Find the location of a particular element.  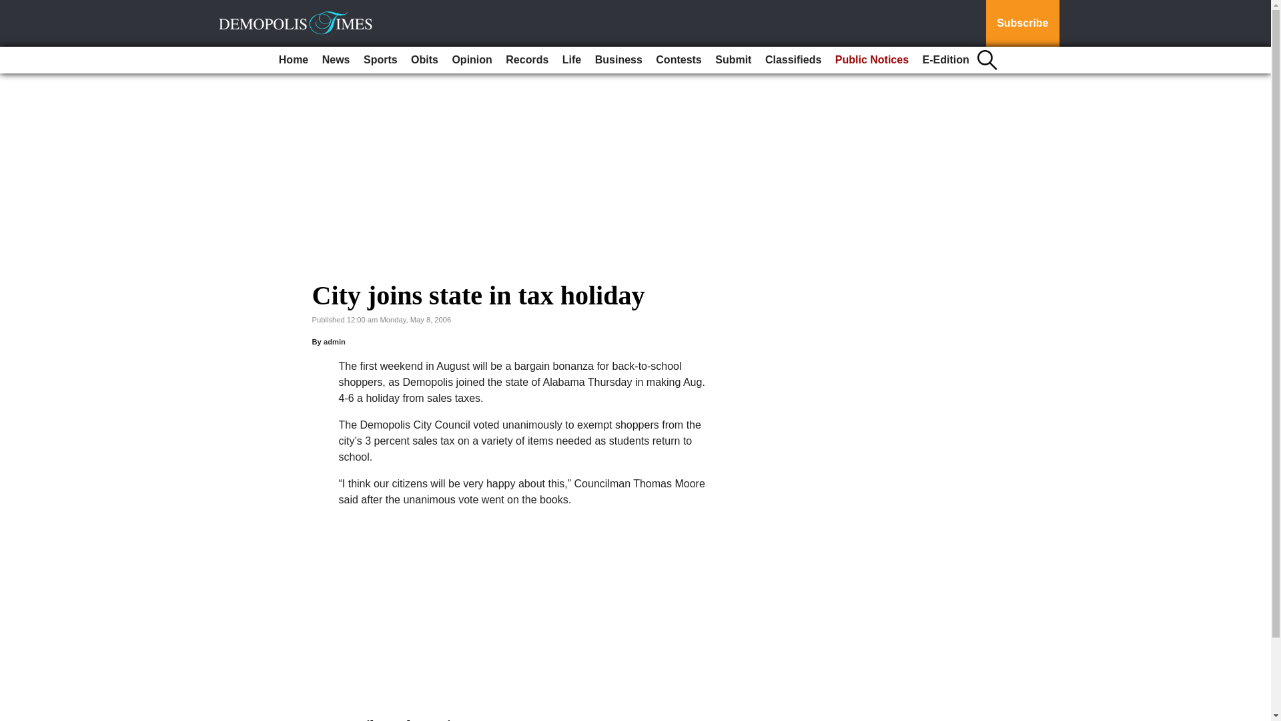

Opinion is located at coordinates (471, 60).